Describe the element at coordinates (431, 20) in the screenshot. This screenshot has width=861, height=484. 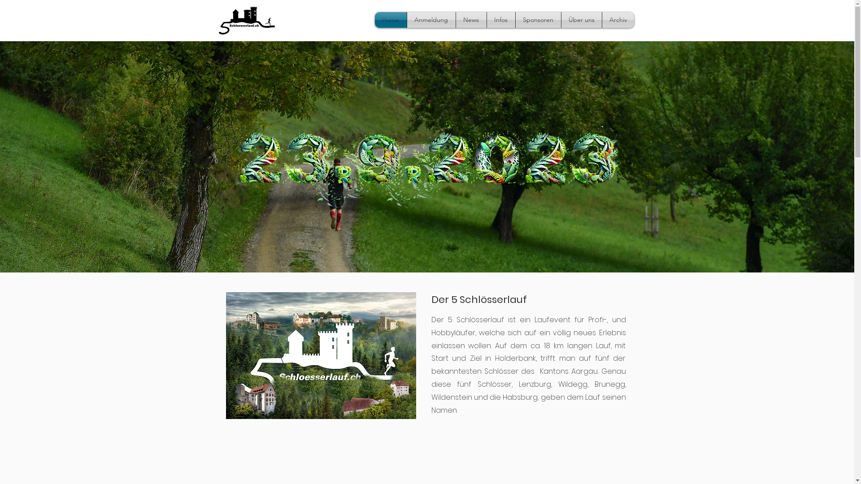
I see `Anmeldung` at that location.